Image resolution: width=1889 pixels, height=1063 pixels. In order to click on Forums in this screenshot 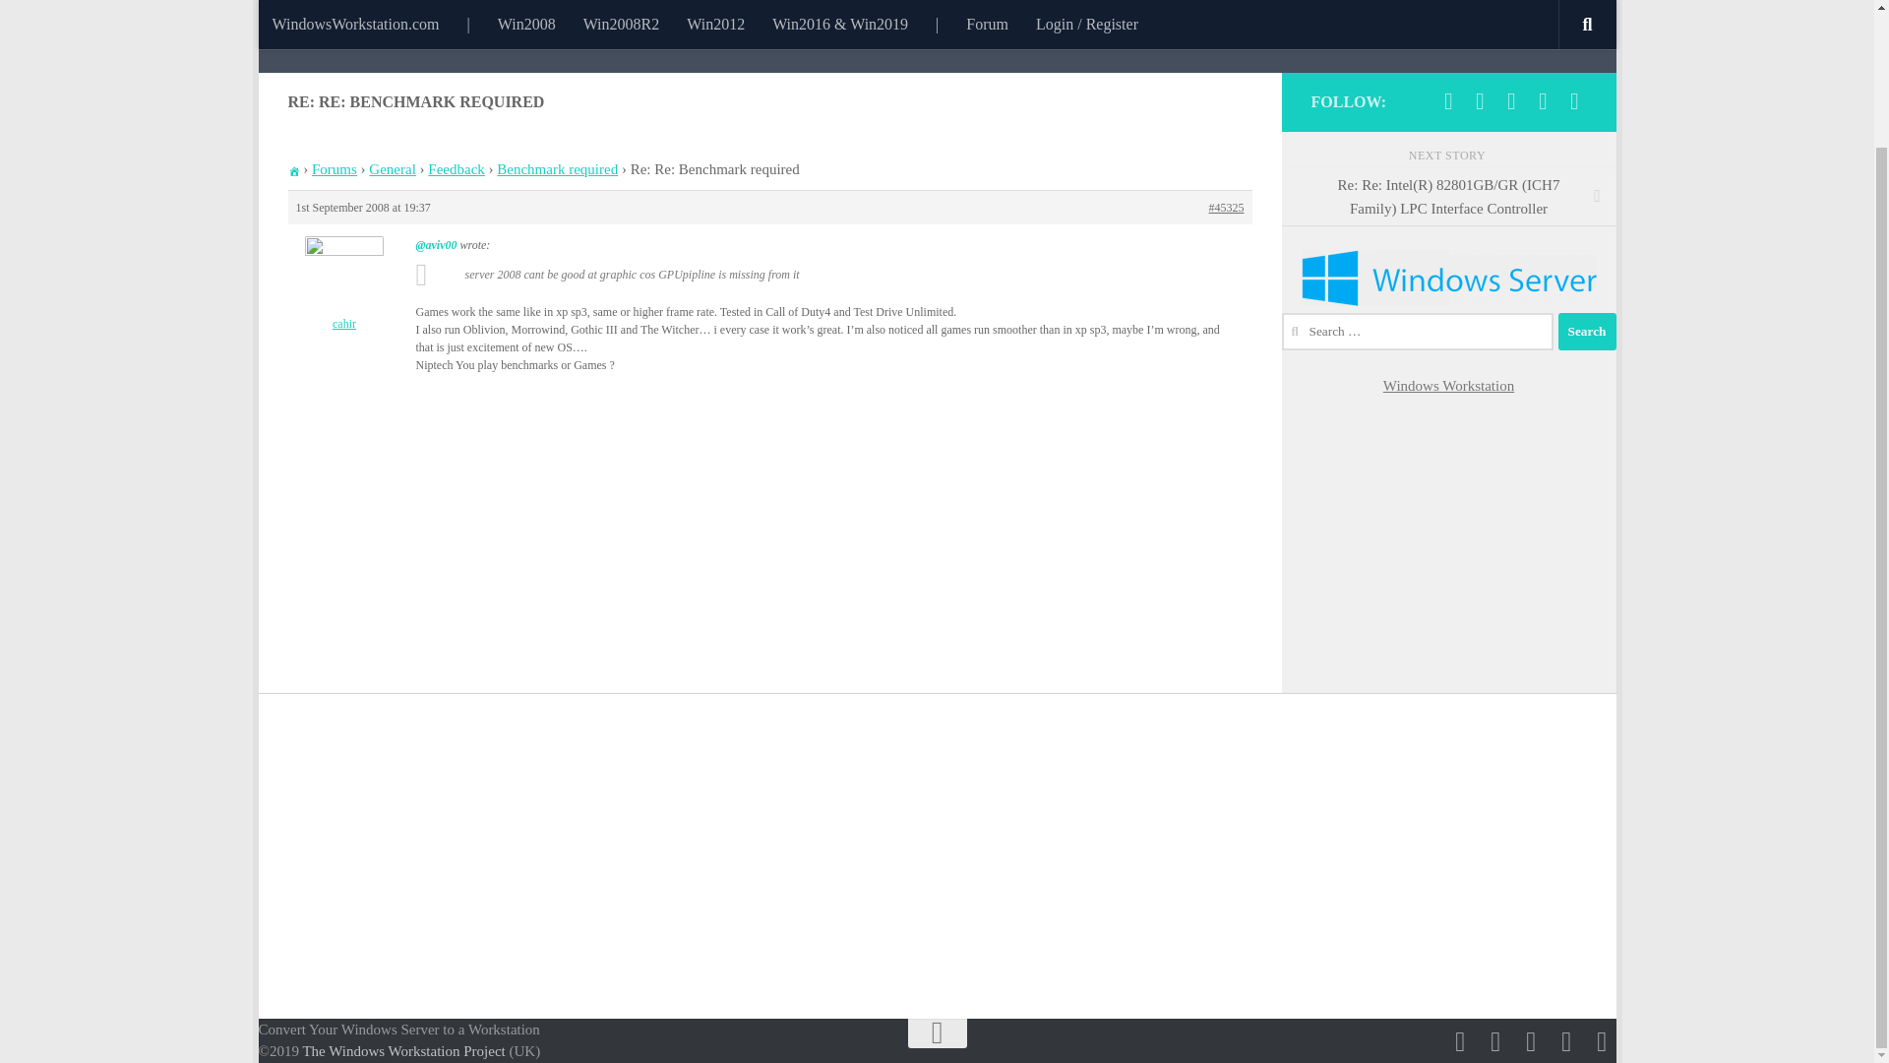, I will do `click(334, 169)`.